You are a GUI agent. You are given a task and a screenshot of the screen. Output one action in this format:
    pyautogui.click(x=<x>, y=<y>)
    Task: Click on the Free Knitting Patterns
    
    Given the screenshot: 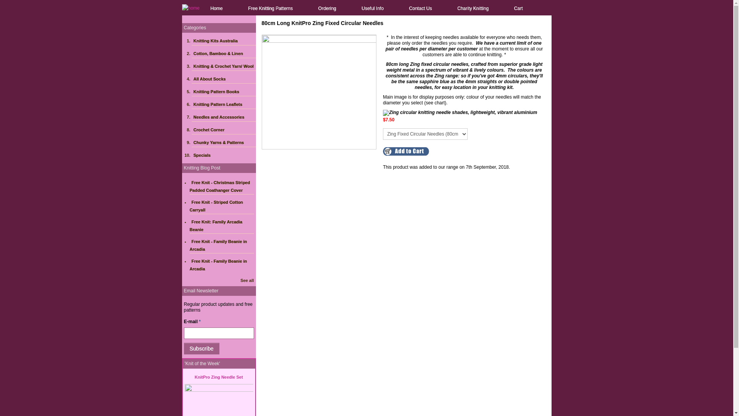 What is the action you would take?
    pyautogui.click(x=271, y=8)
    